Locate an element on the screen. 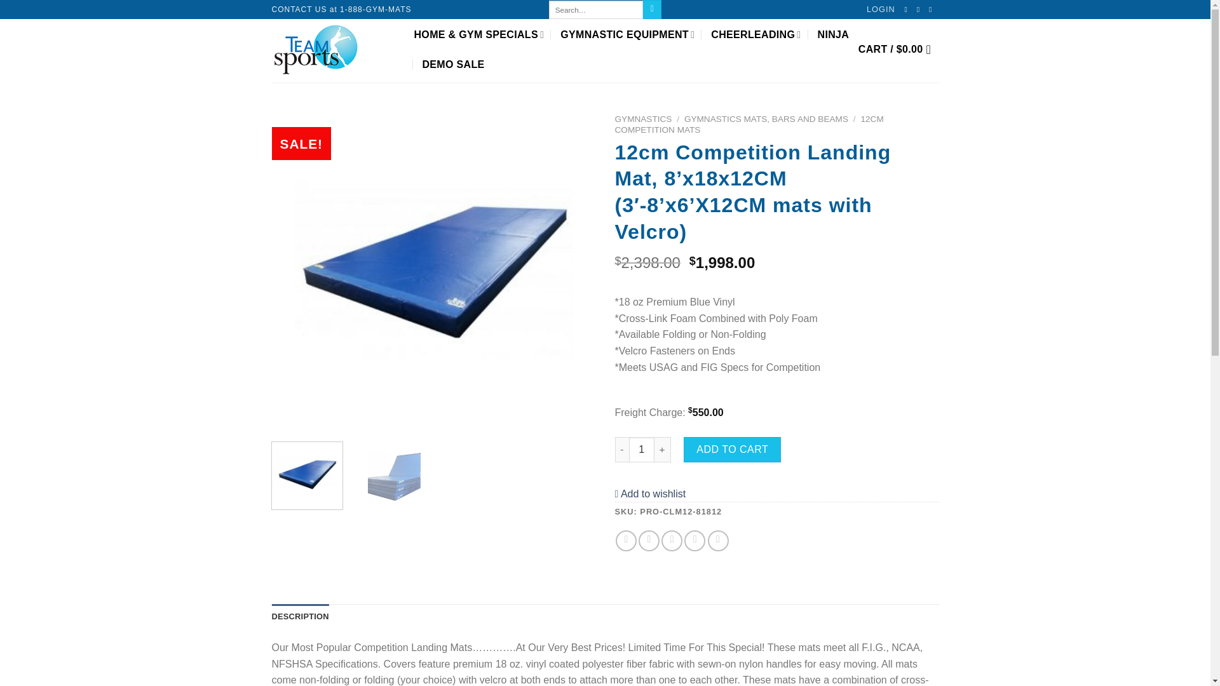 This screenshot has height=686, width=1220. 1 is located at coordinates (642, 449).